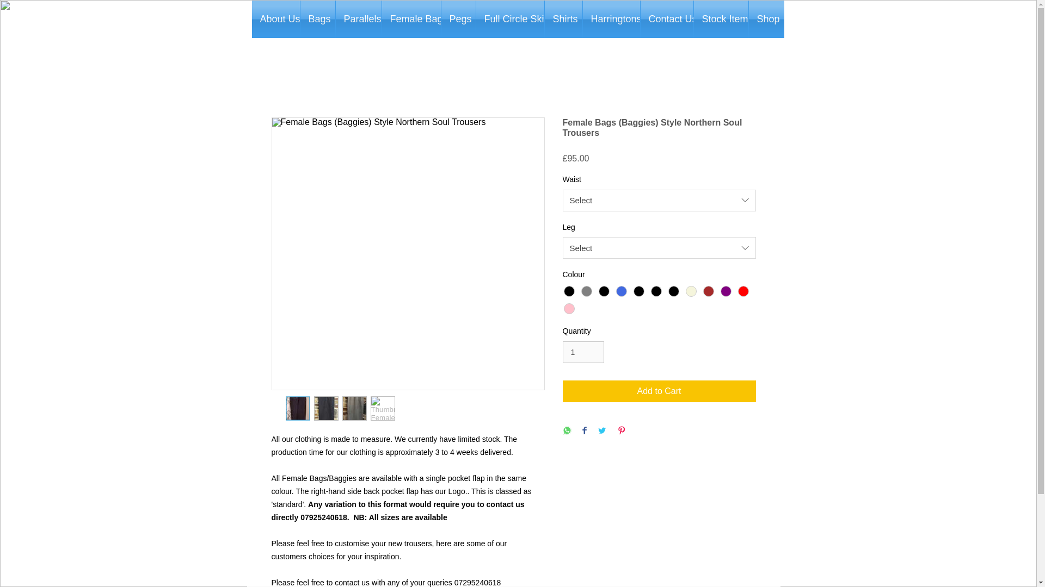 The image size is (1045, 587). I want to click on Female Bags, so click(411, 20).